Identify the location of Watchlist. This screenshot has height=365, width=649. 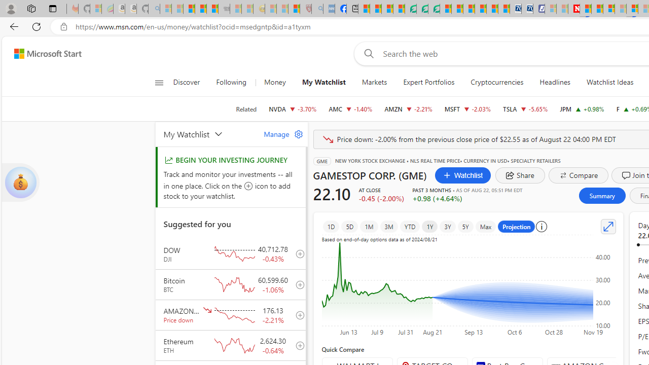
(462, 175).